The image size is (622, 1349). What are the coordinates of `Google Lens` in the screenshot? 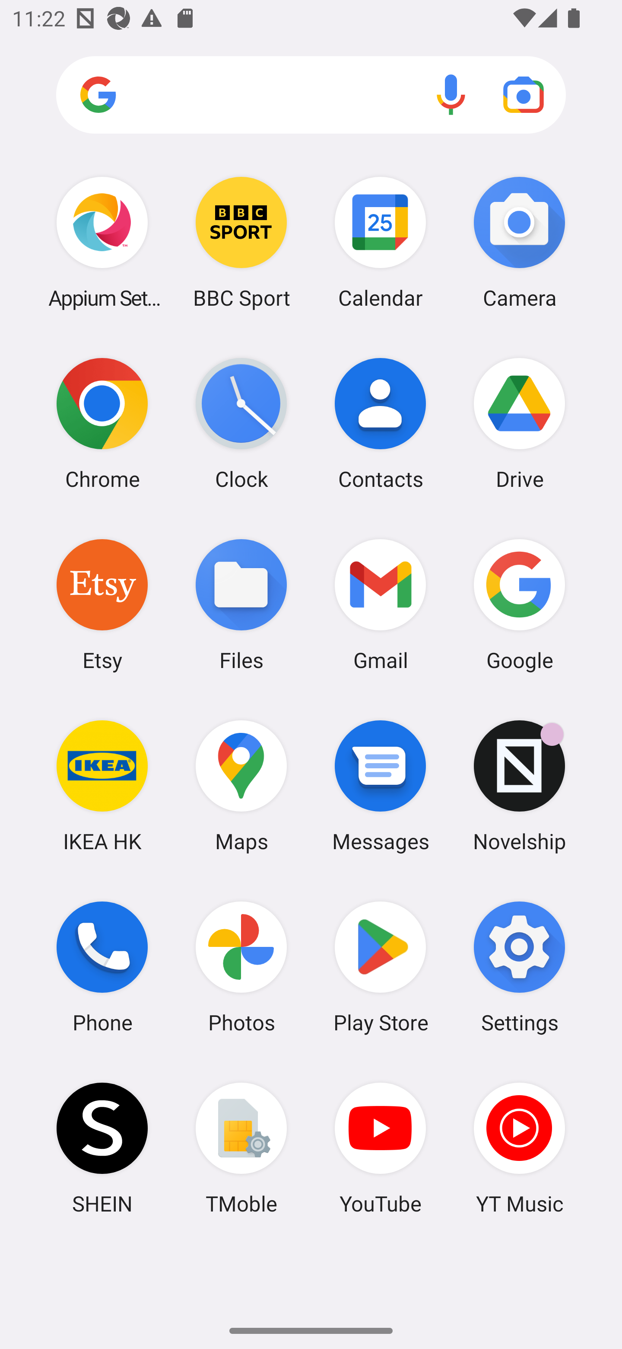 It's located at (524, 94).